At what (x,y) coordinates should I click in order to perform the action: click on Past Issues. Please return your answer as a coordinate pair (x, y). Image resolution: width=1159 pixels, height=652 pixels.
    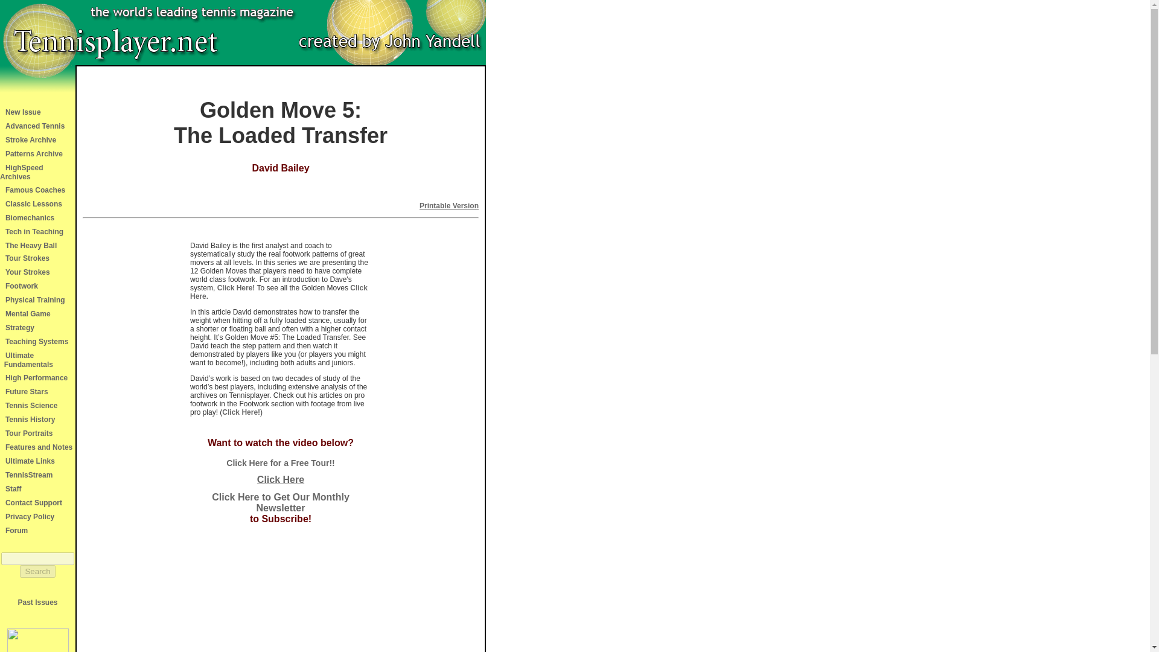
    Looking at the image, I should click on (37, 602).